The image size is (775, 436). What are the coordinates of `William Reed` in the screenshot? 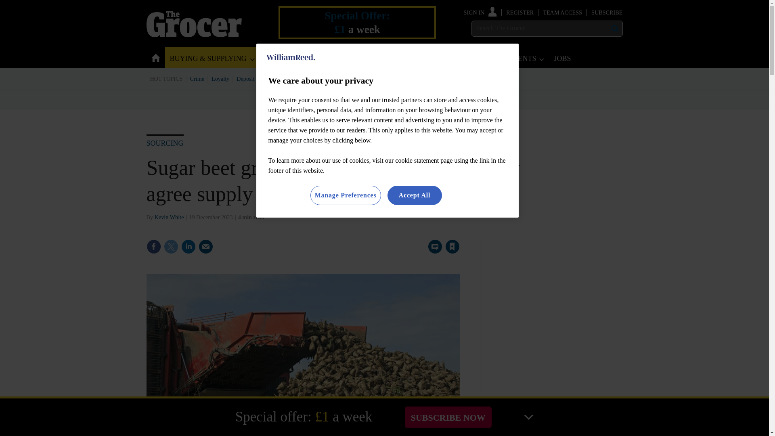 It's located at (291, 57).